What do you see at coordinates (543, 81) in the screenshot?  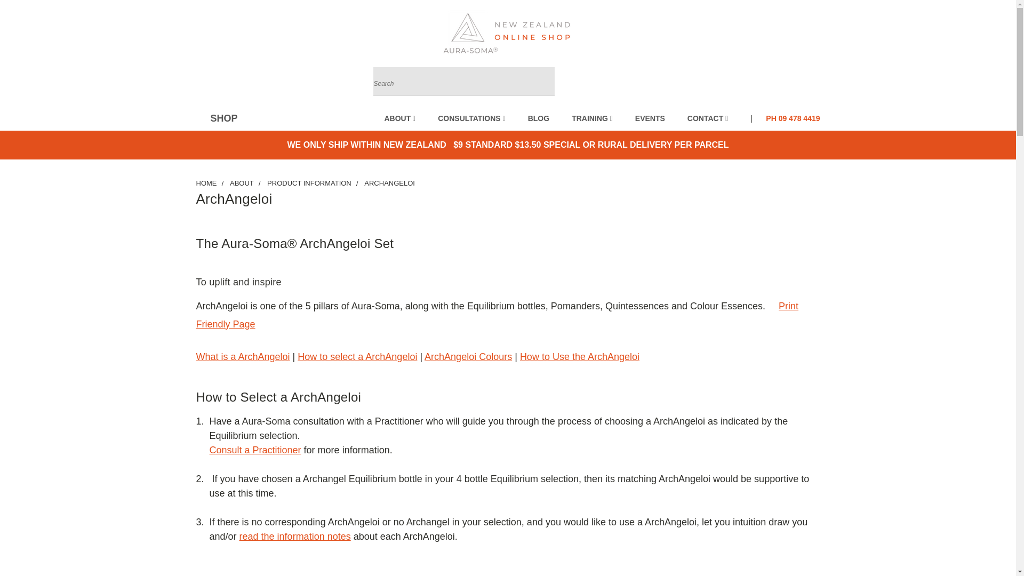 I see `submit` at bounding box center [543, 81].